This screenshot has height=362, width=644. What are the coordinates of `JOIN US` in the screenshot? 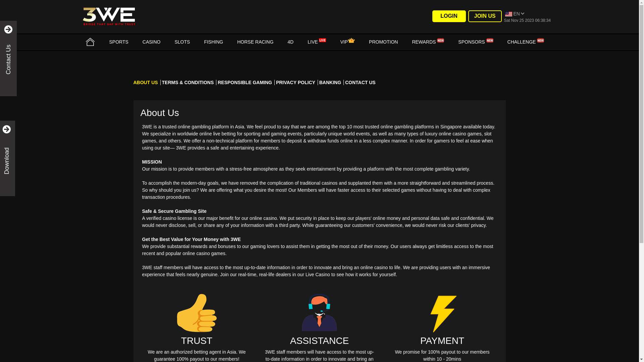 It's located at (485, 16).